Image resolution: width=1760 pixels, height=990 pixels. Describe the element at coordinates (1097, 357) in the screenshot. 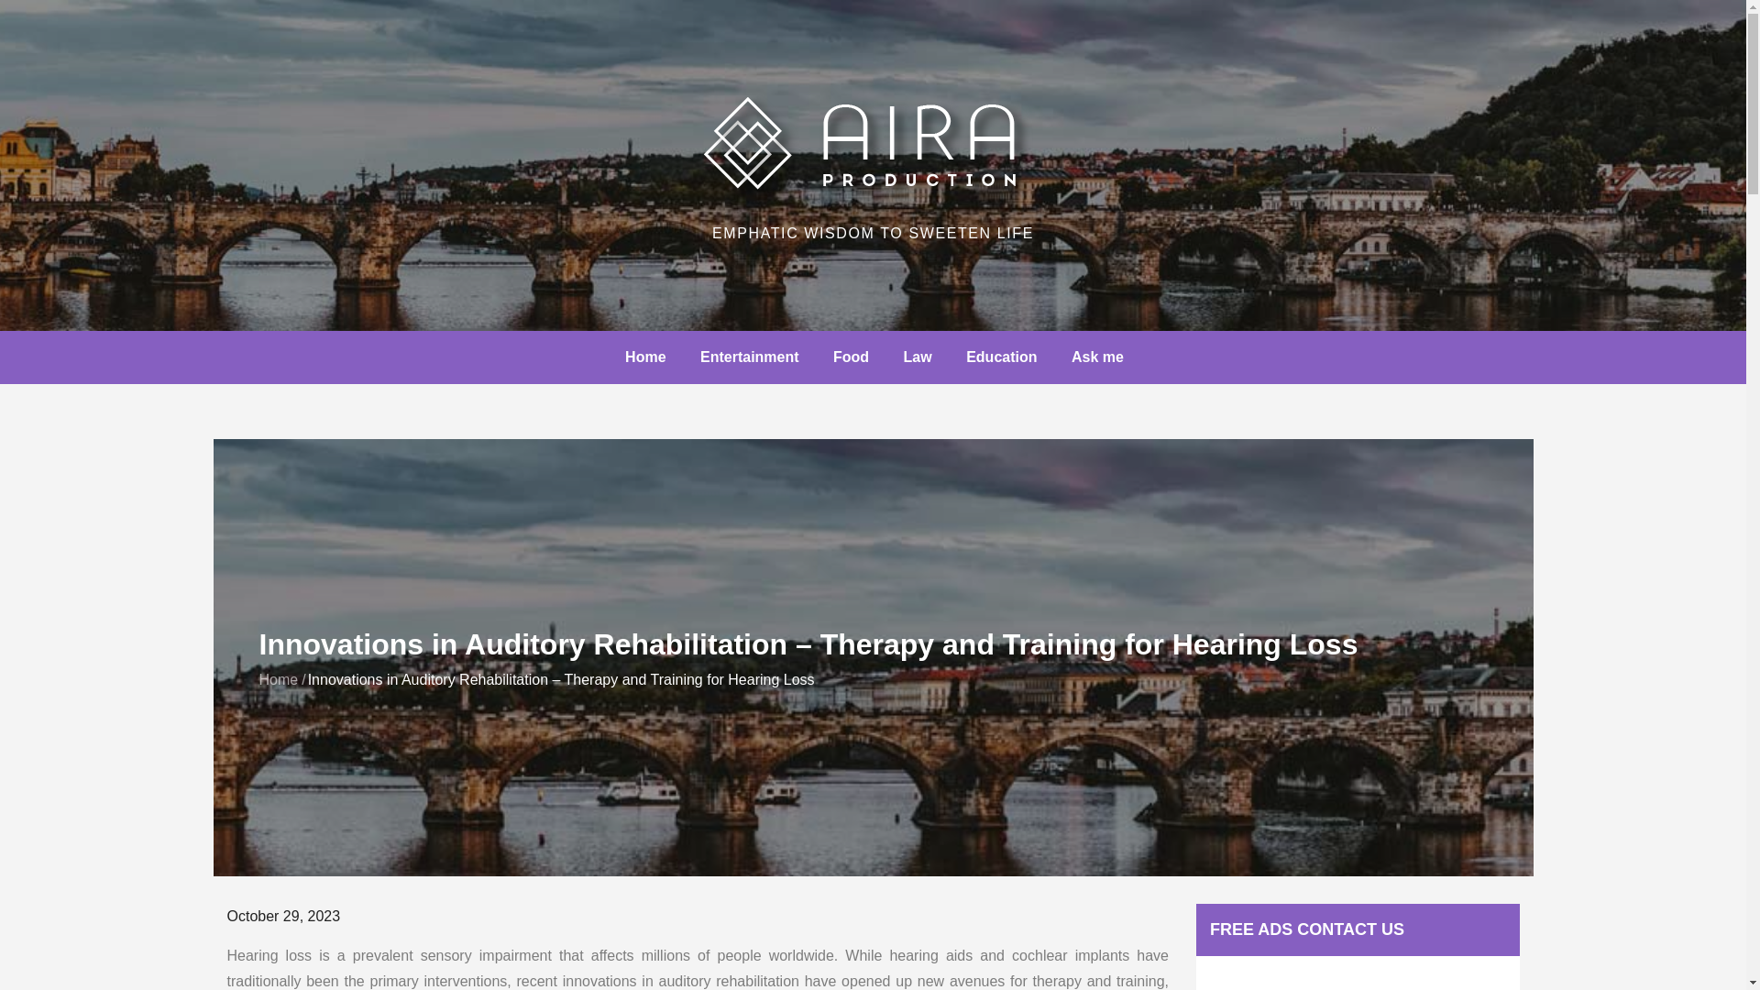

I see `Ask me` at that location.